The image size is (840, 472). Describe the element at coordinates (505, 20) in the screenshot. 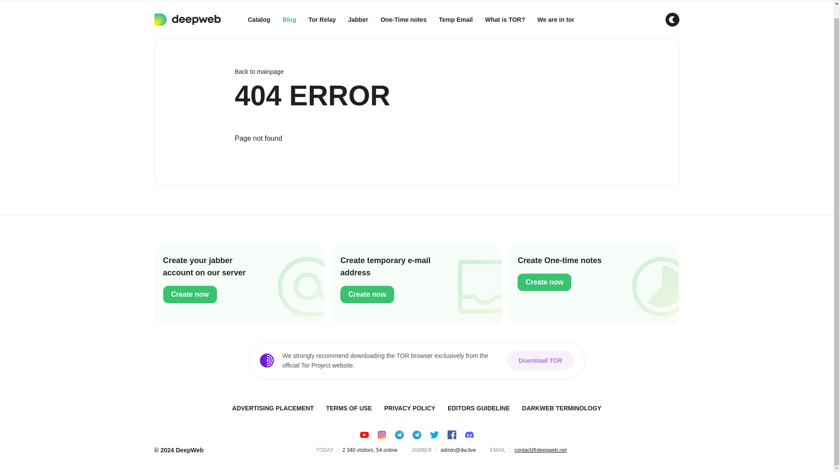

I see `What is TOR?` at that location.